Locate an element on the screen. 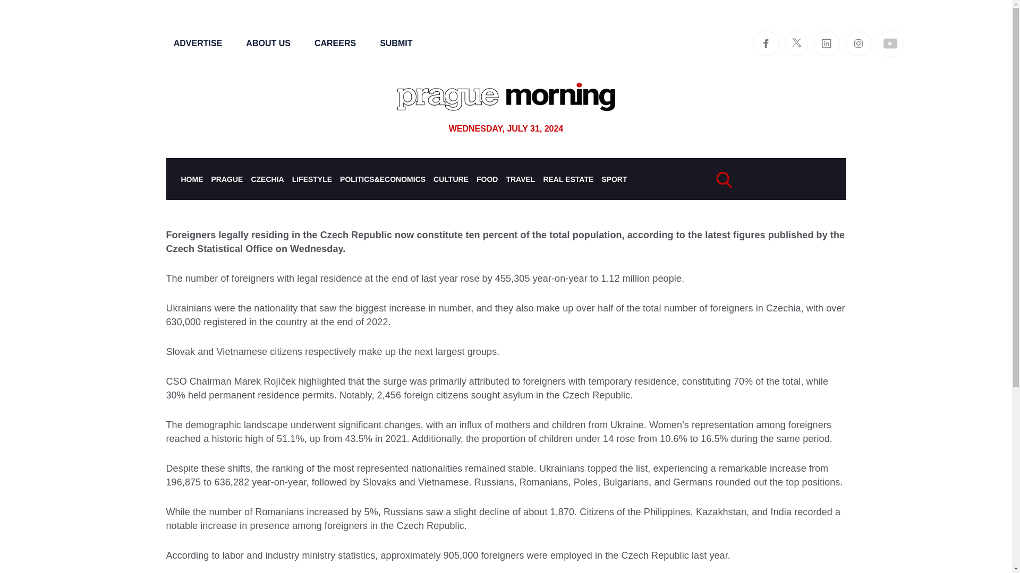 This screenshot has height=573, width=1020. SUBMIT is located at coordinates (395, 43).